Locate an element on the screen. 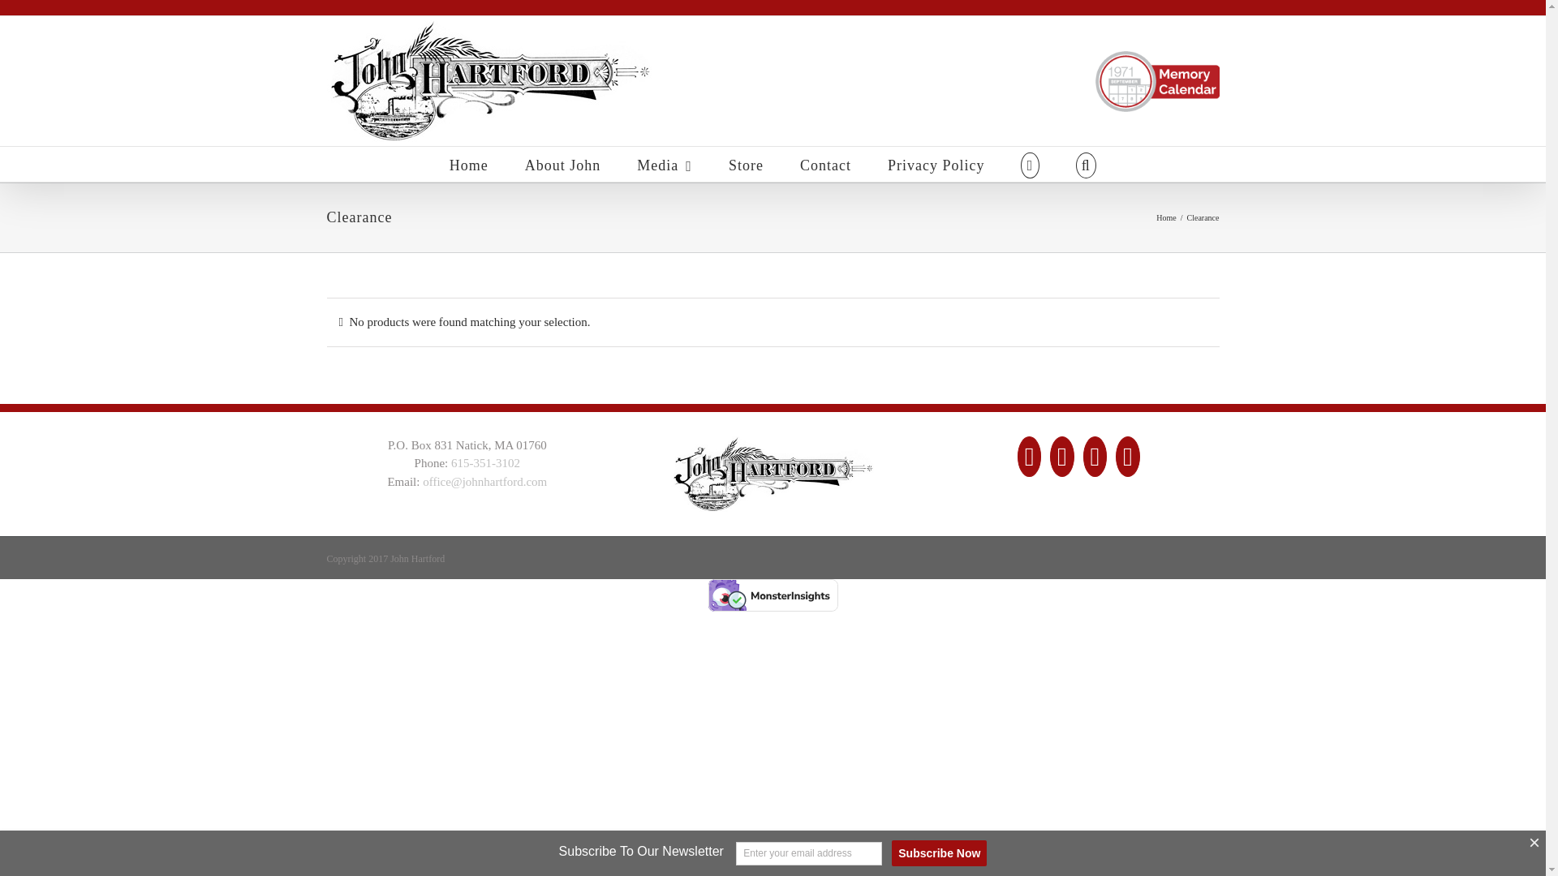 The height and width of the screenshot is (876, 1558). About John is located at coordinates (563, 164).